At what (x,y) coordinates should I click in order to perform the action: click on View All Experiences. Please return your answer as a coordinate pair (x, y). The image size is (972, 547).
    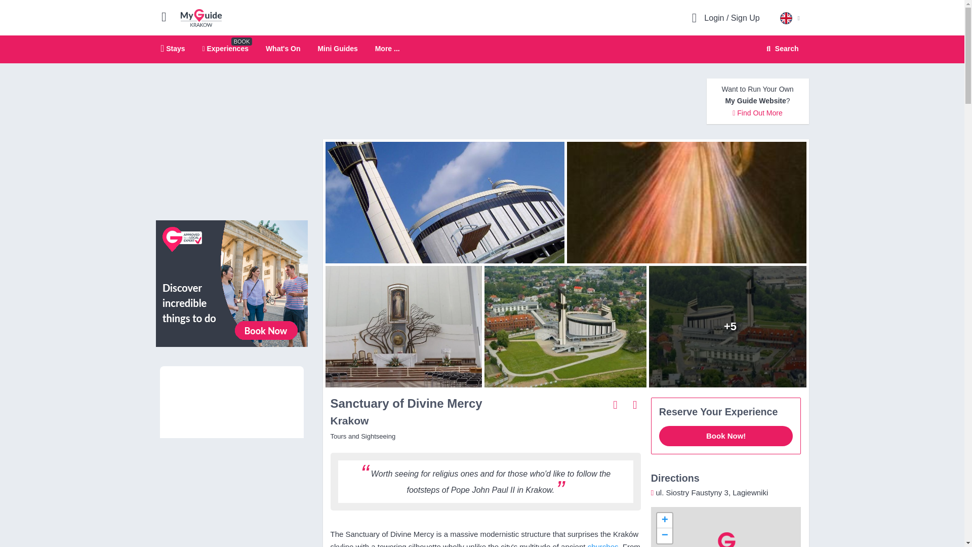
    Looking at the image, I should click on (232, 283).